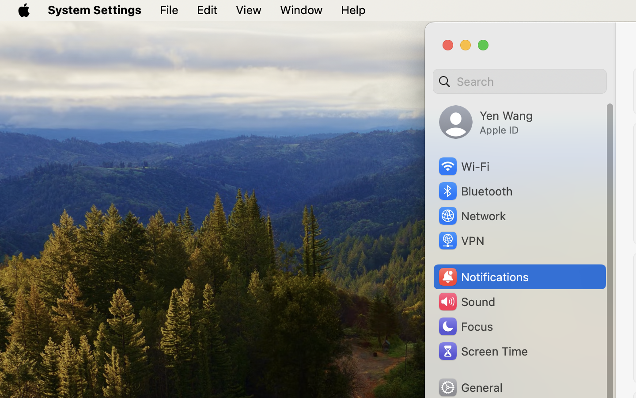  I want to click on Bluetooth, so click(475, 191).